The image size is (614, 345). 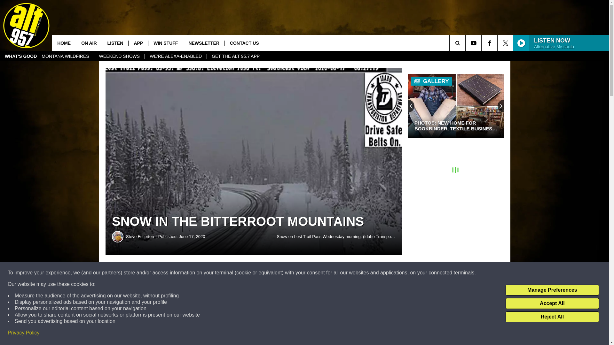 What do you see at coordinates (194, 273) in the screenshot?
I see `Share on Facebook` at bounding box center [194, 273].